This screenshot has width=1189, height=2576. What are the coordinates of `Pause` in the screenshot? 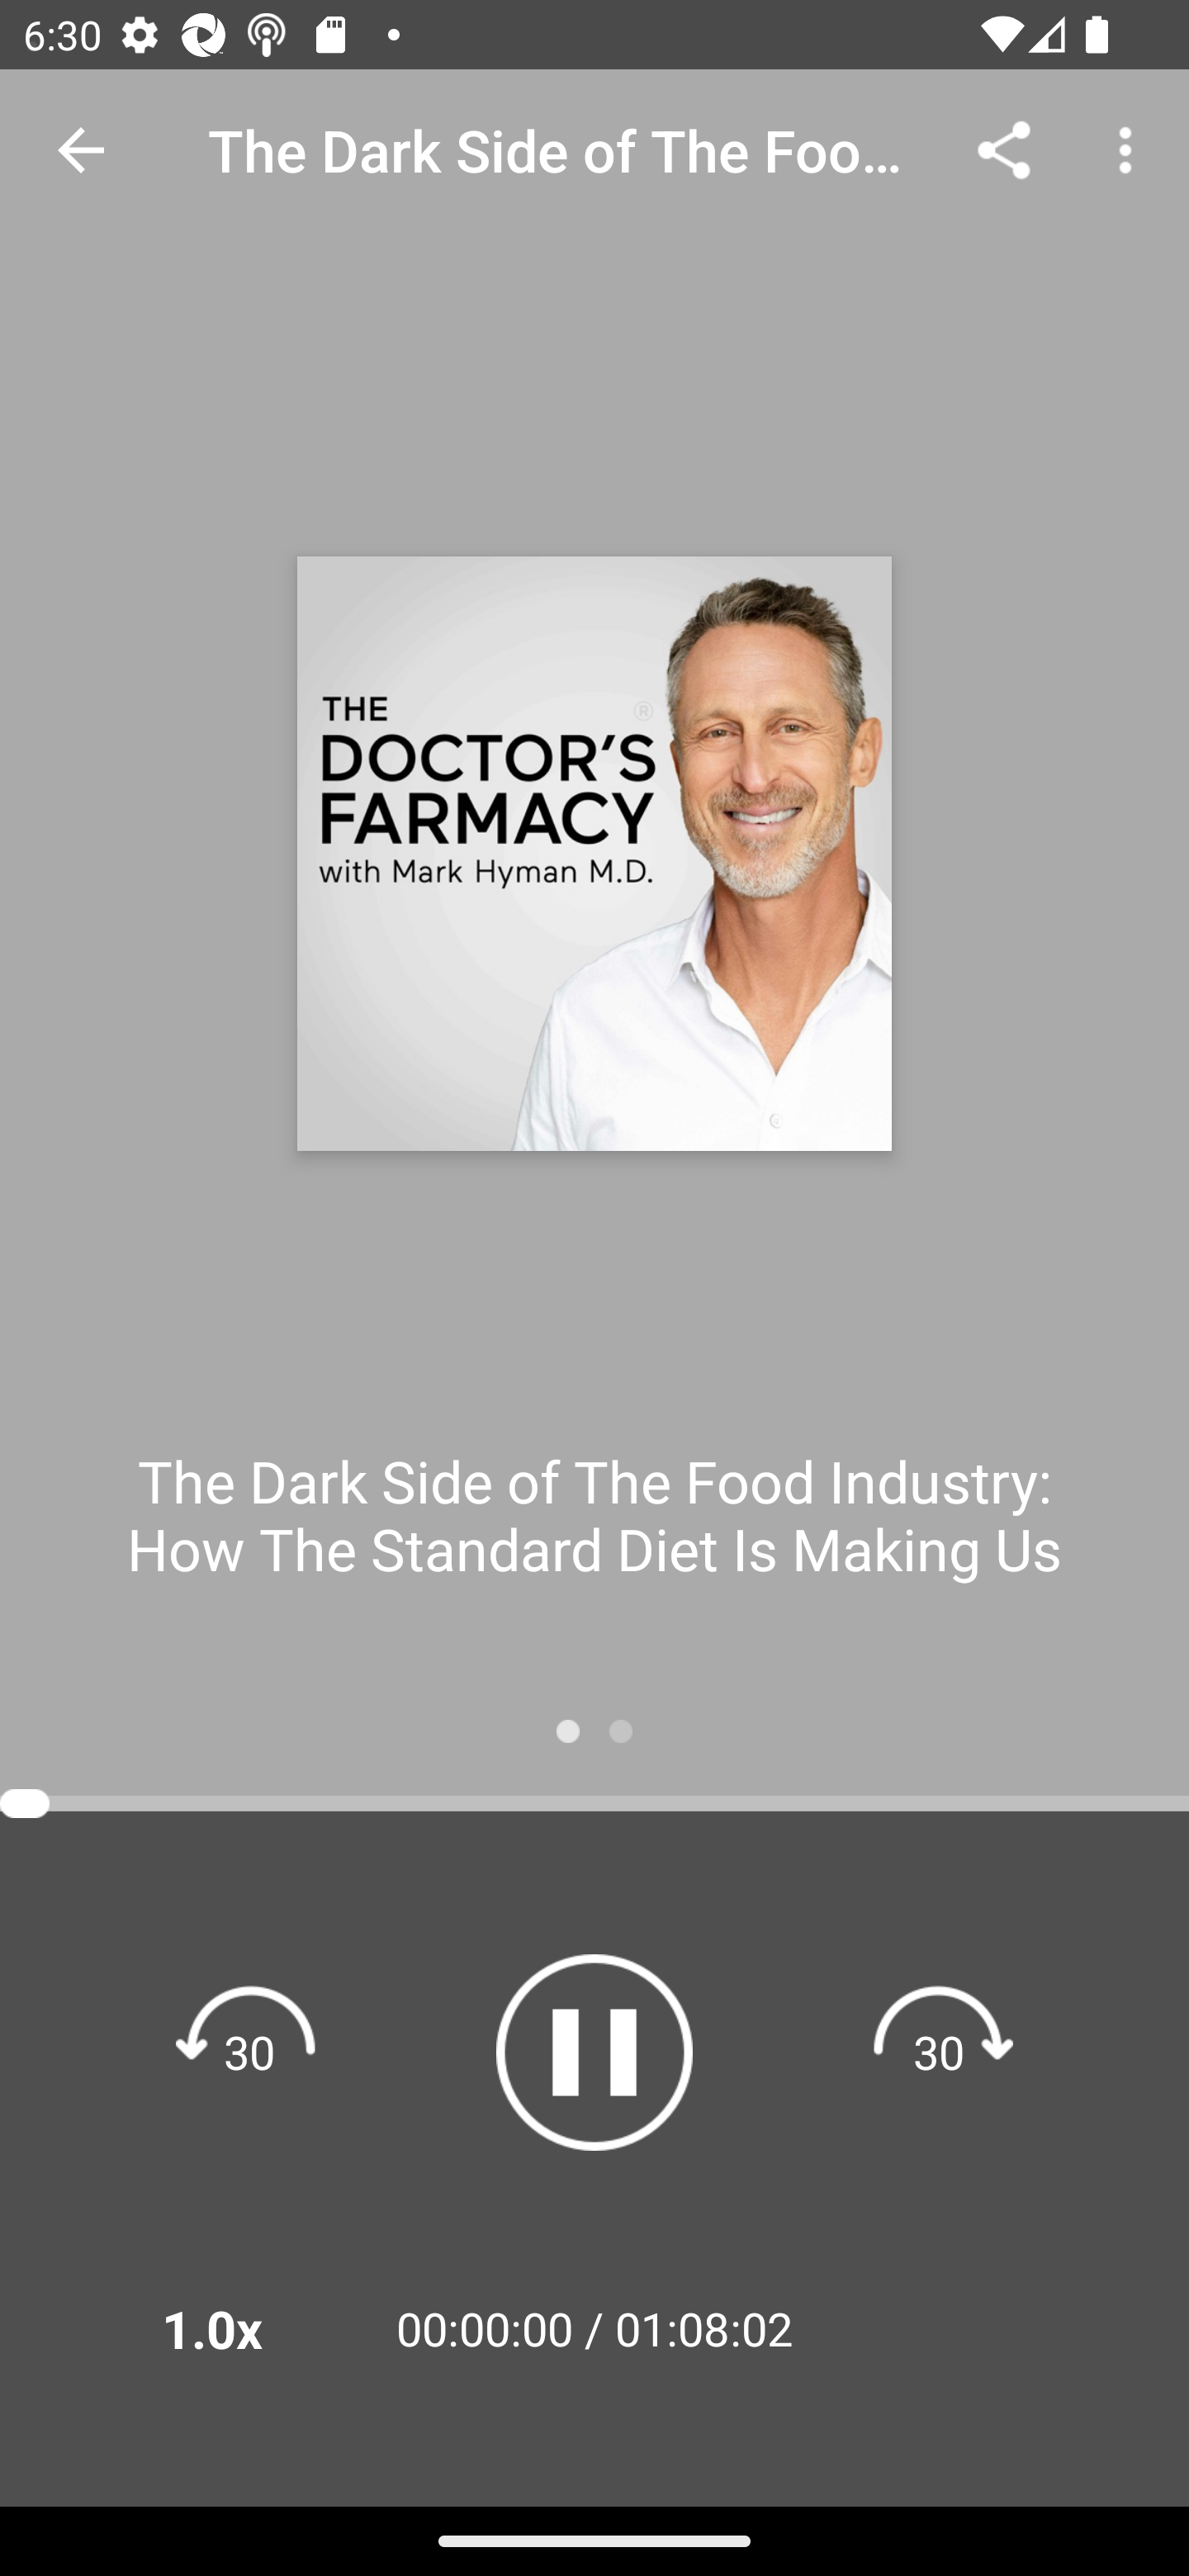 It's located at (594, 2053).